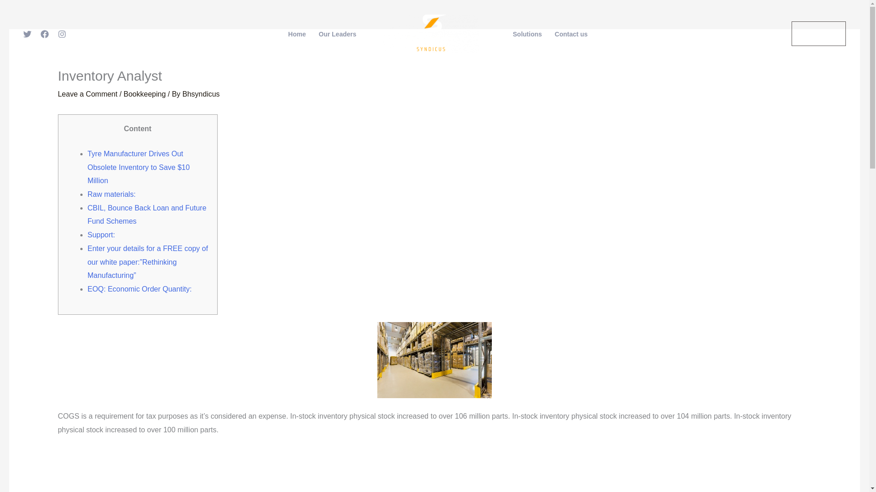  Describe the element at coordinates (201, 94) in the screenshot. I see `Bhsyndicus` at that location.